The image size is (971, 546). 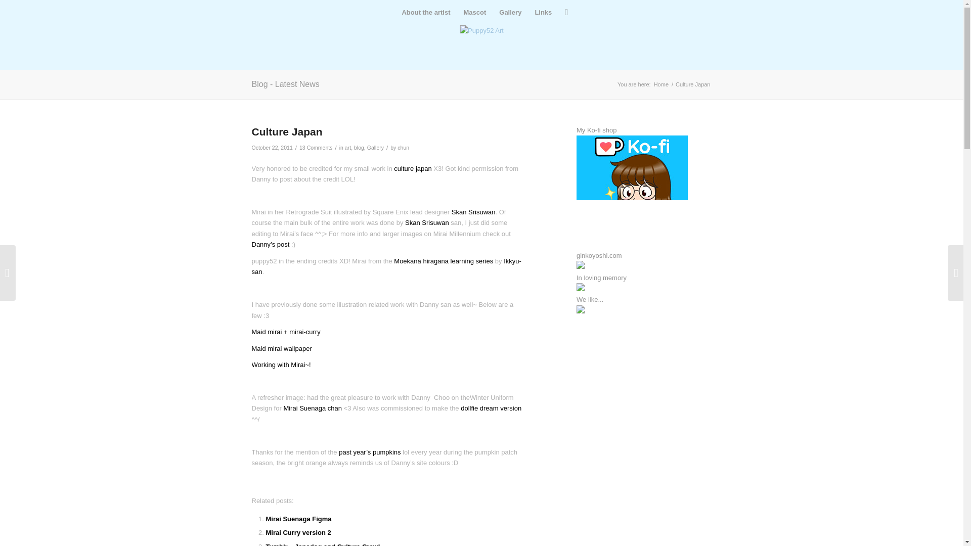 I want to click on dollfie dream version, so click(x=491, y=408).